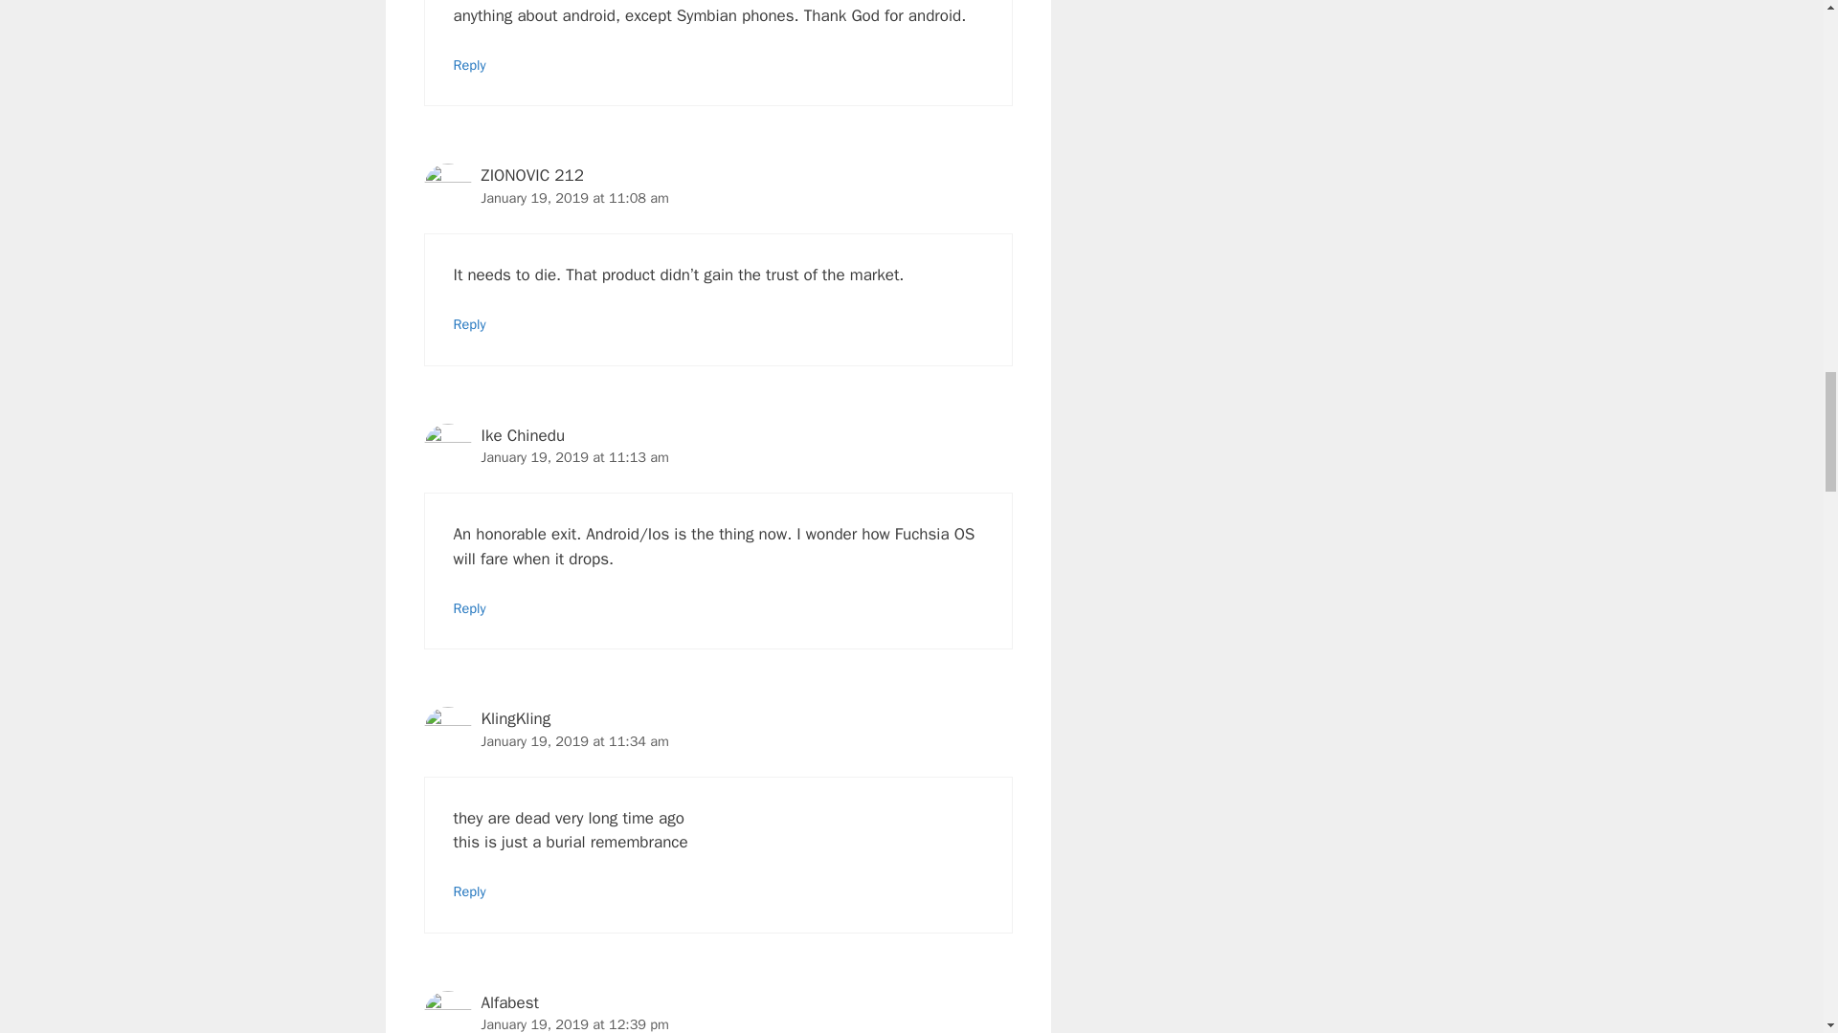  What do you see at coordinates (574, 740) in the screenshot?
I see `January 19, 2019 at 11:34 am` at bounding box center [574, 740].